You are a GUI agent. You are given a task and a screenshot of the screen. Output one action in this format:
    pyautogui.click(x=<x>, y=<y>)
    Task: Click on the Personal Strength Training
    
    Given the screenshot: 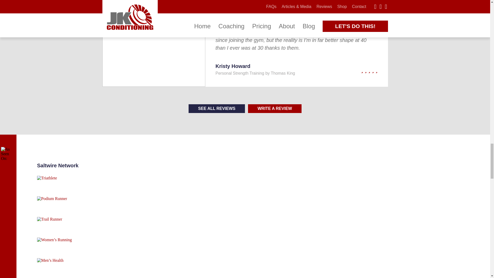 What is the action you would take?
    pyautogui.click(x=240, y=73)
    